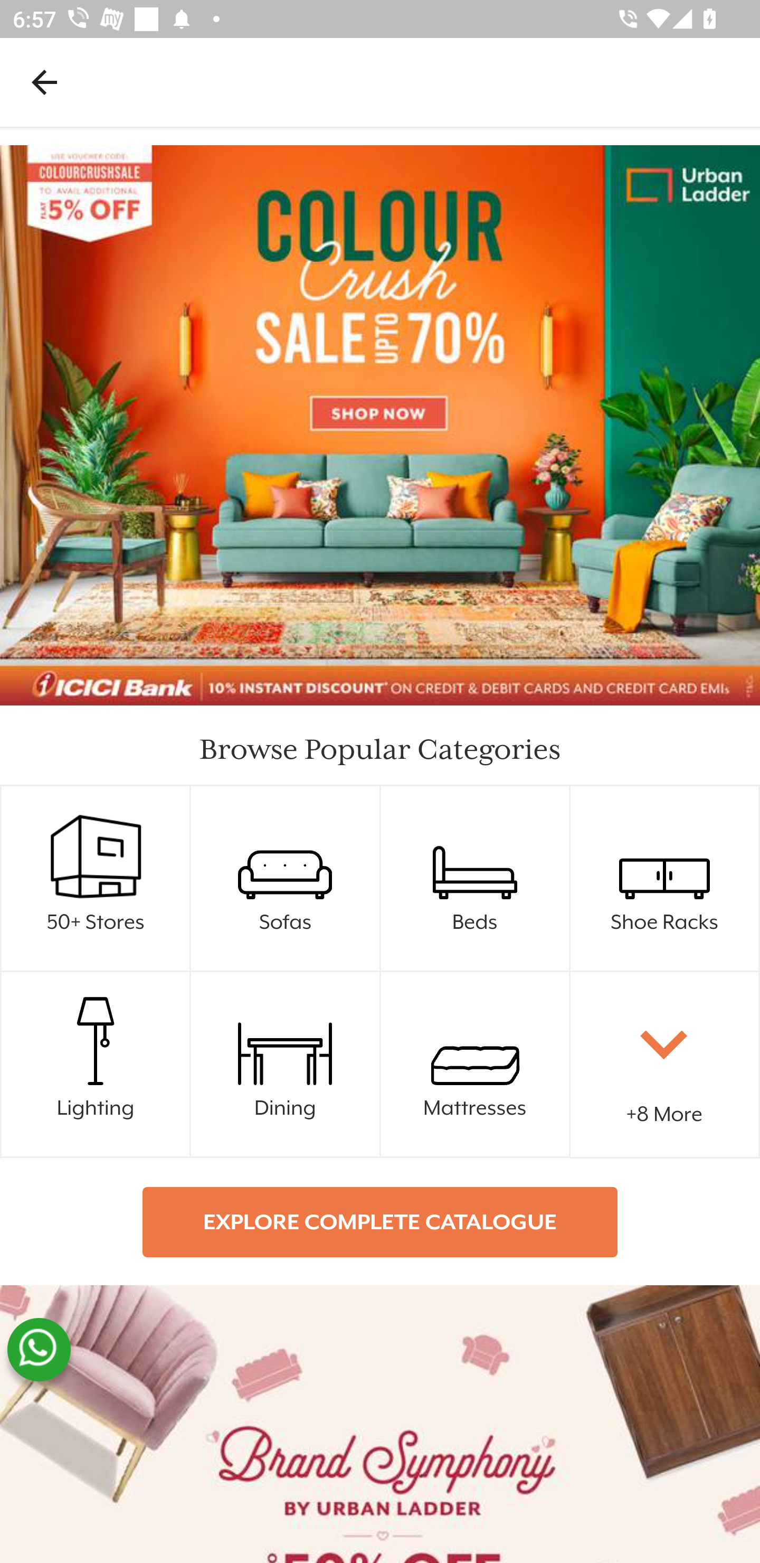 The image size is (760, 1563). Describe the element at coordinates (286, 879) in the screenshot. I see `Sofas` at that location.